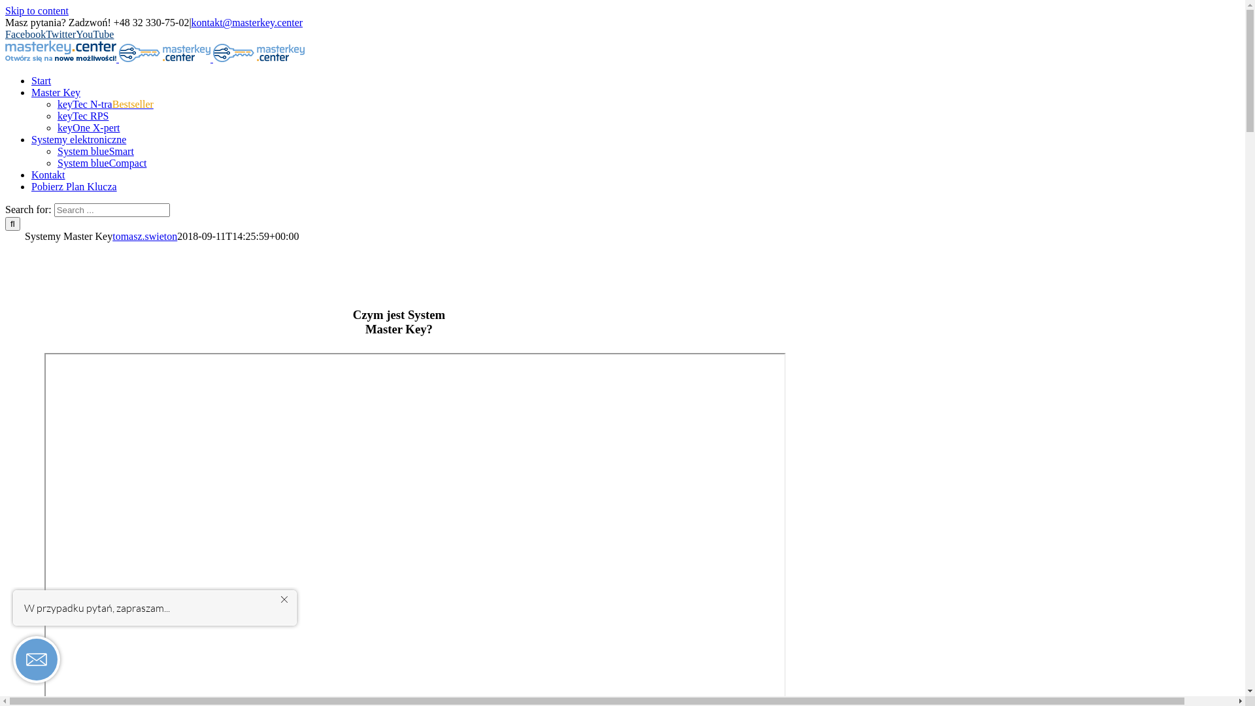  I want to click on Twitter, so click(61, 34).